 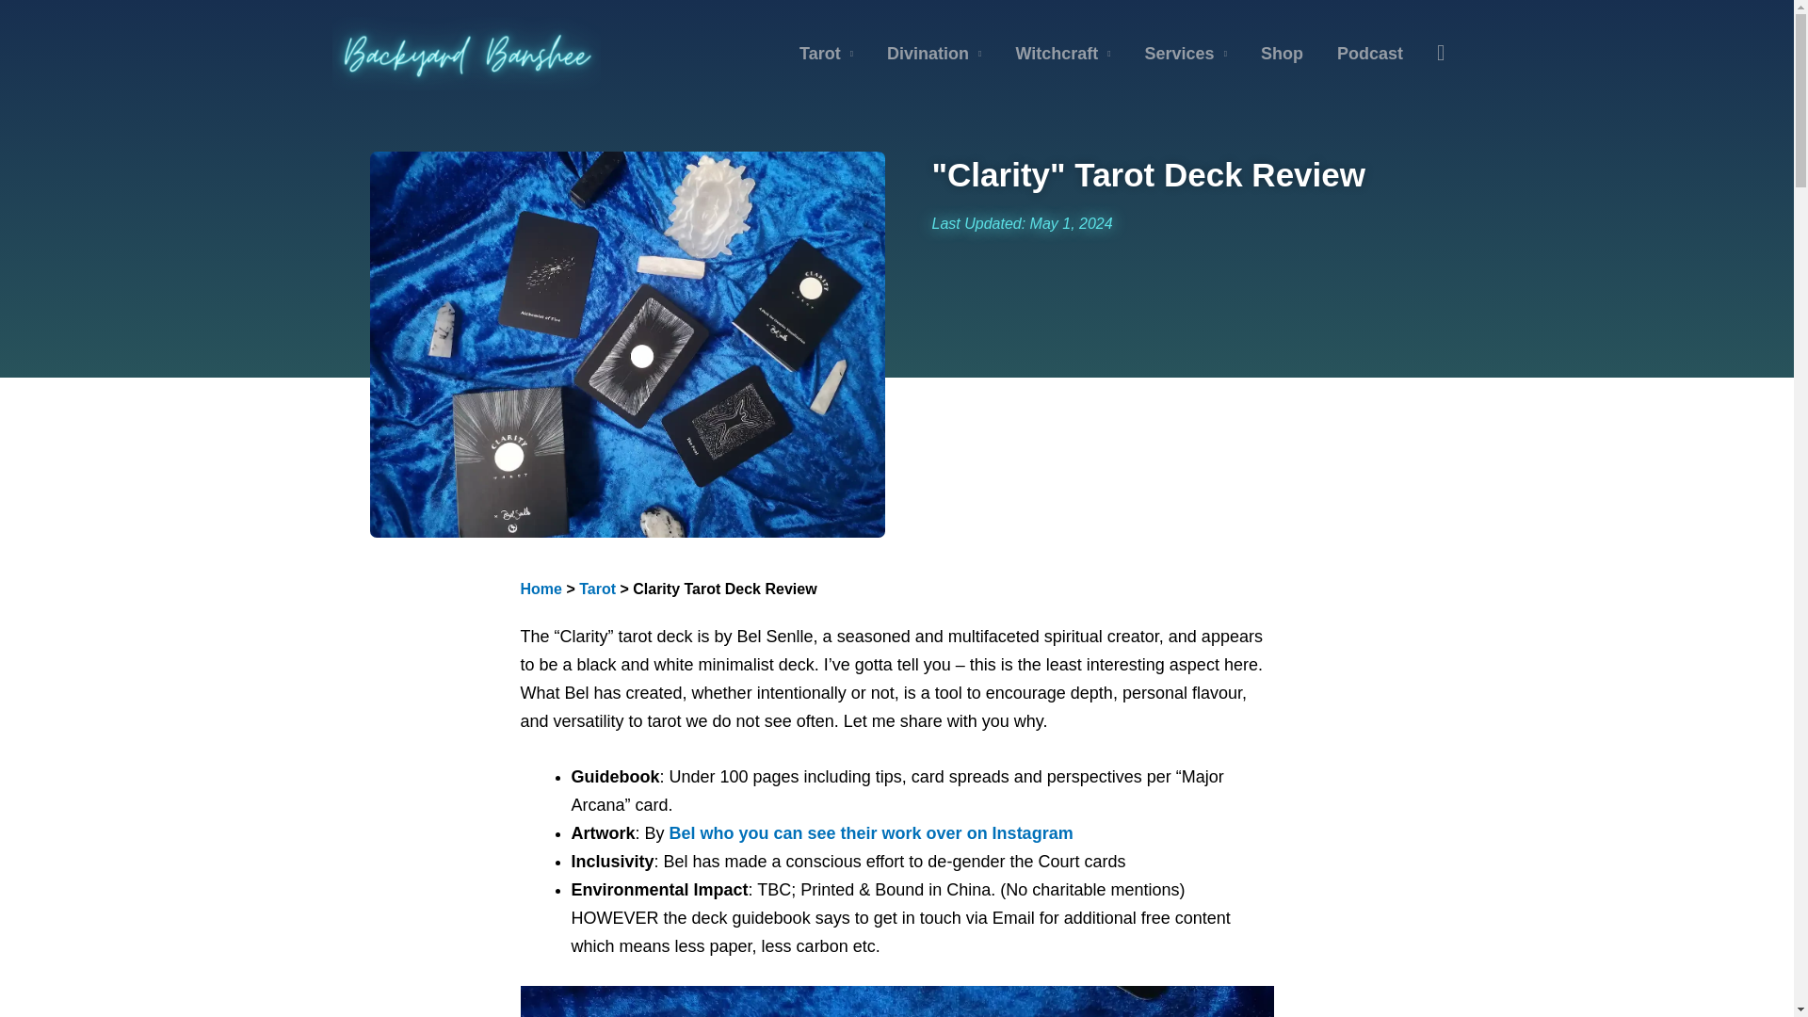 What do you see at coordinates (541, 588) in the screenshot?
I see `Home` at bounding box center [541, 588].